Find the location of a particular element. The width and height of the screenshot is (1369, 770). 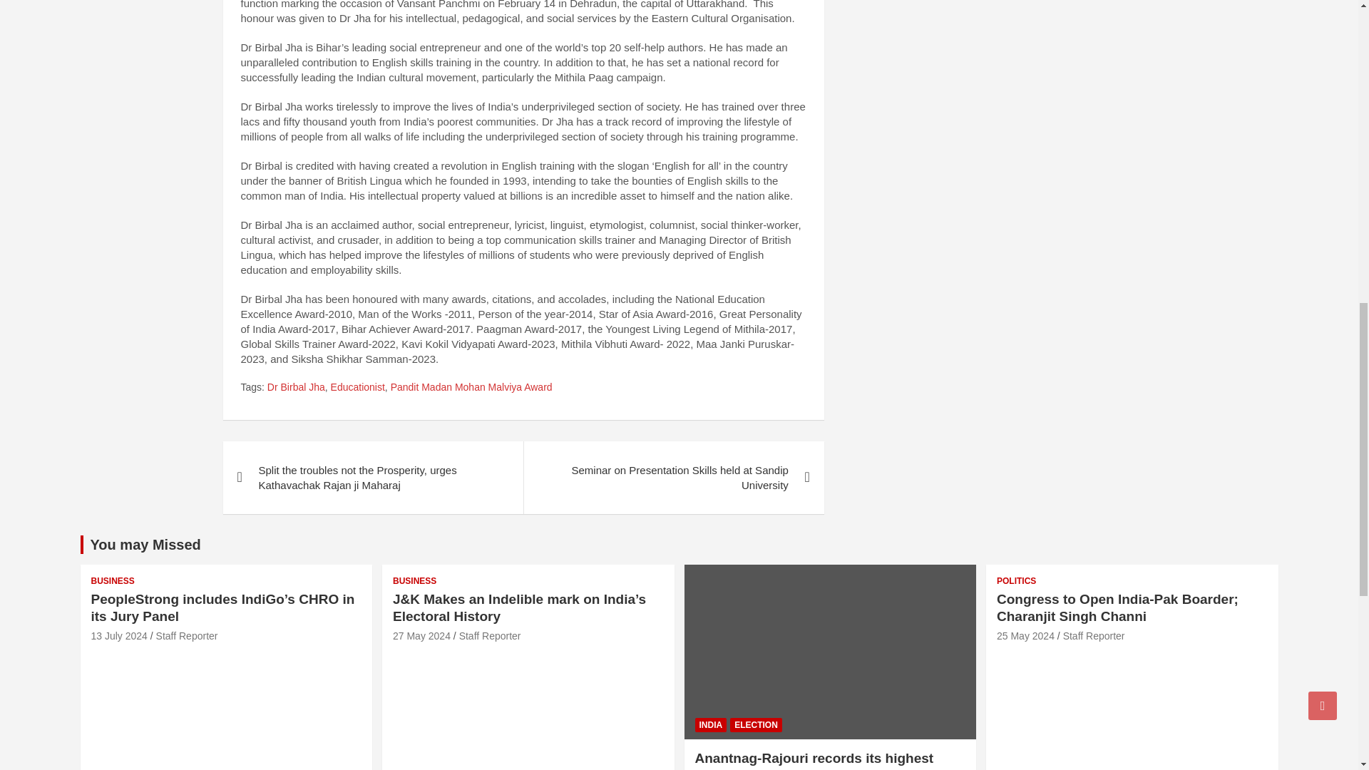

Pandit Madan Mohan Malviya Award is located at coordinates (471, 388).